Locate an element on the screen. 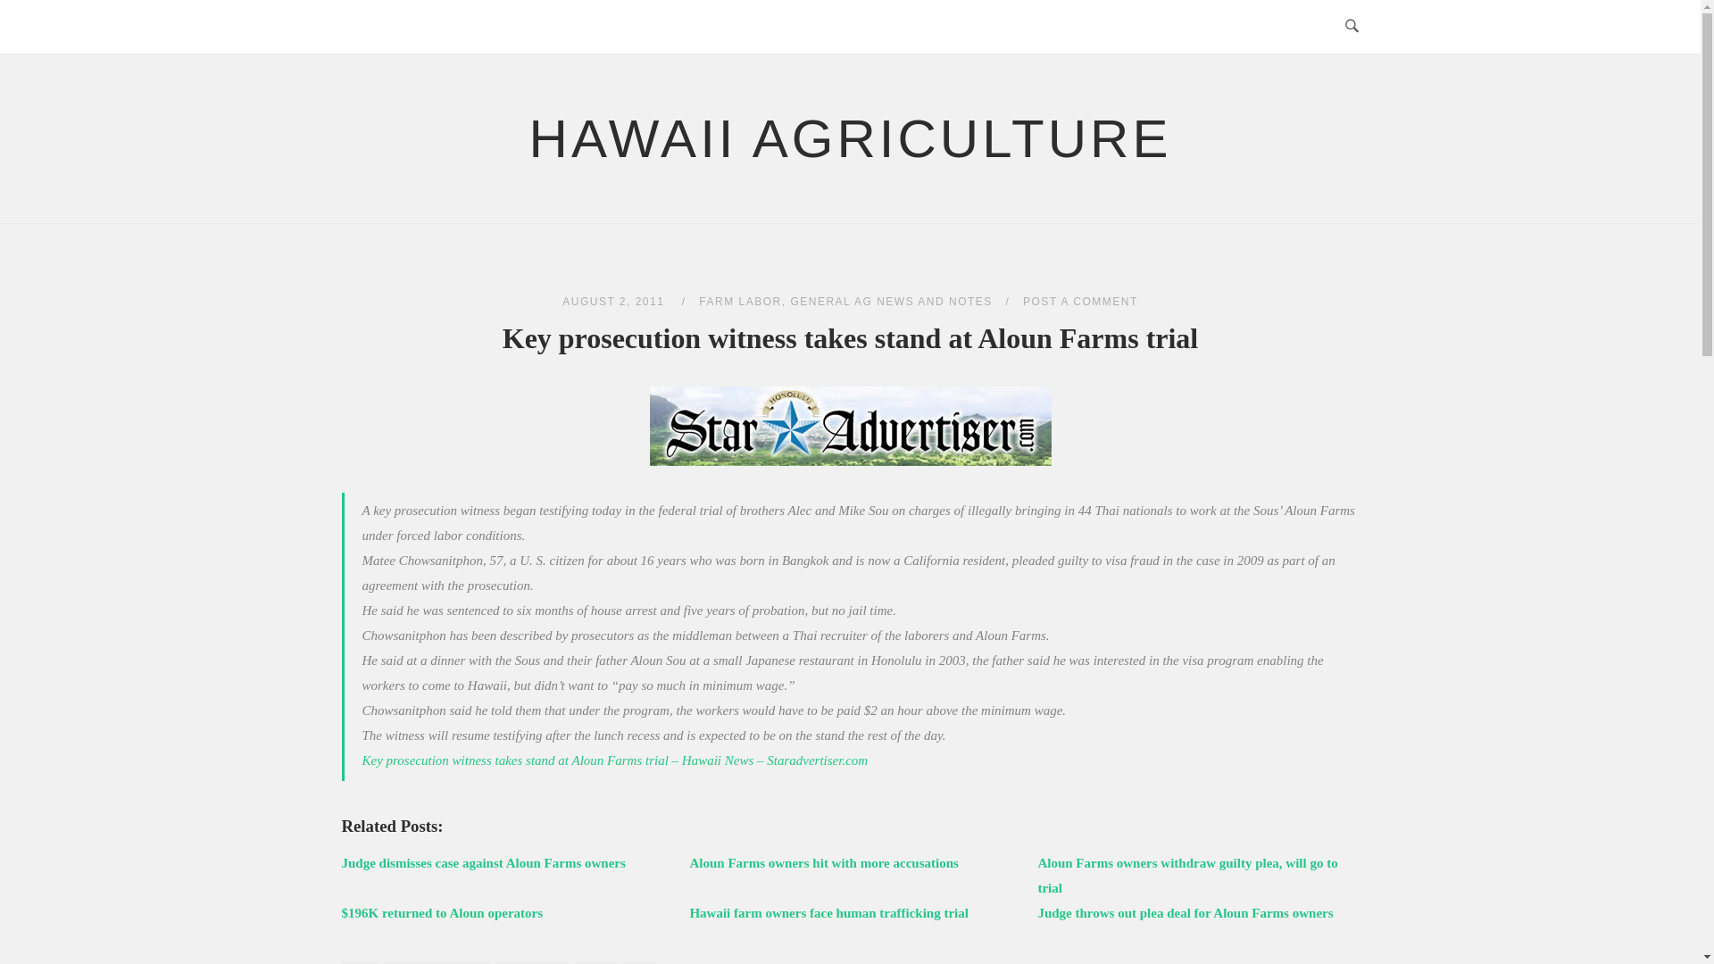 The height and width of the screenshot is (964, 1714). Mike is located at coordinates (595, 962).